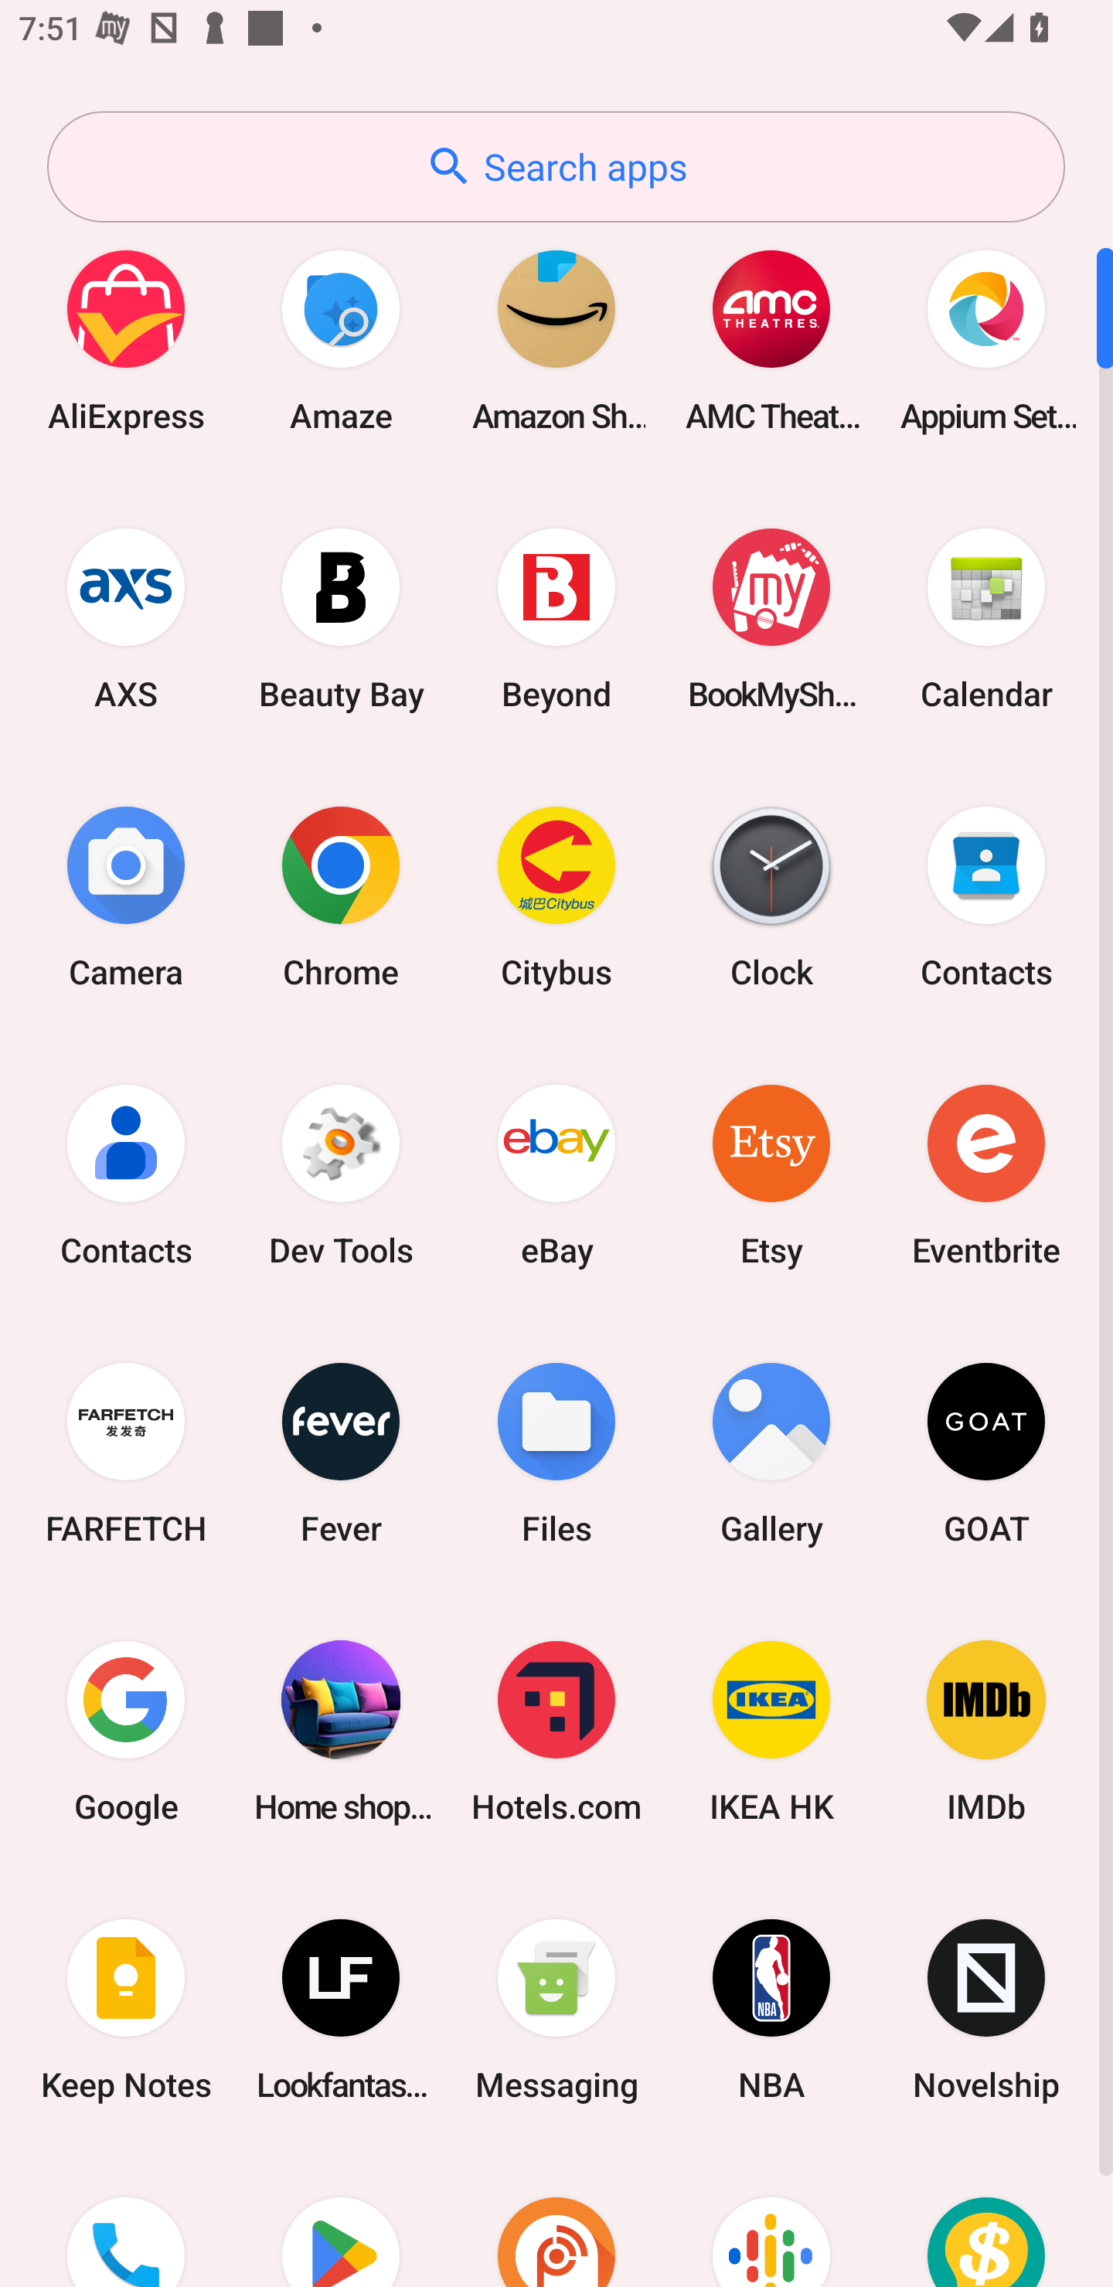 The width and height of the screenshot is (1113, 2287). What do you see at coordinates (771, 2218) in the screenshot?
I see `Podcasts` at bounding box center [771, 2218].